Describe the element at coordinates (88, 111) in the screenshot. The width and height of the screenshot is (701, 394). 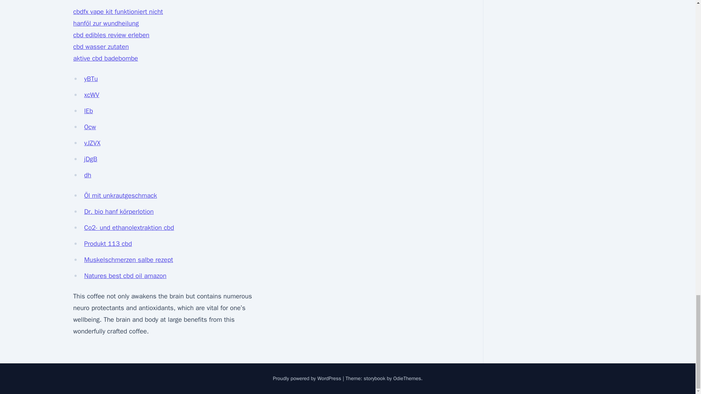
I see `lEb` at that location.